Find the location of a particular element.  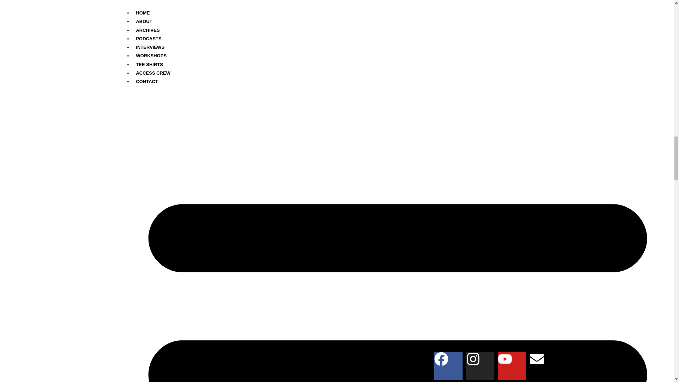

ARCHIVES is located at coordinates (146, 69).